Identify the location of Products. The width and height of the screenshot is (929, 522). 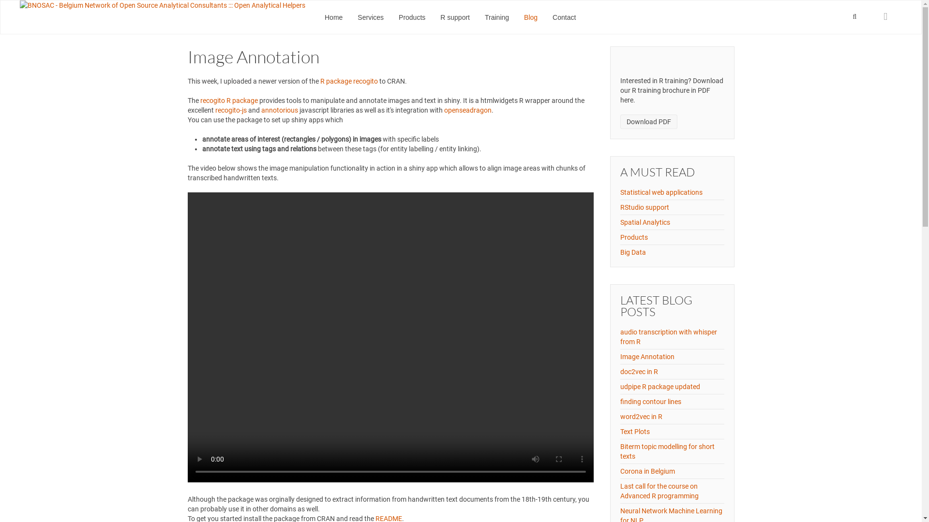
(634, 237).